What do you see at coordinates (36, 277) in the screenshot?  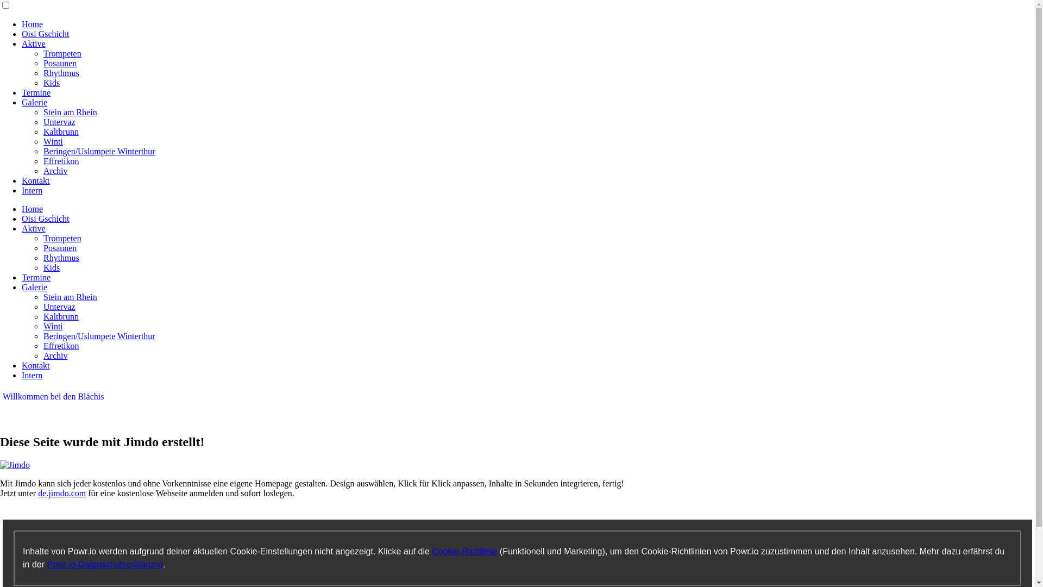 I see `Termine` at bounding box center [36, 277].